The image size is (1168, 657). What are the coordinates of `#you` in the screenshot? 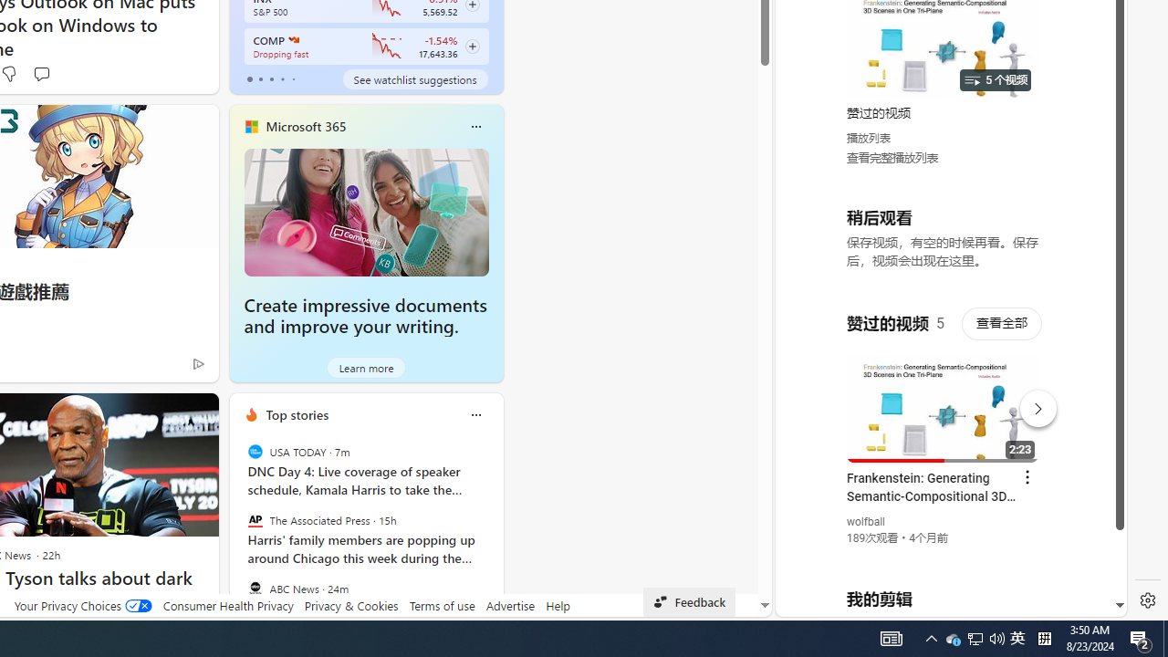 It's located at (944, 401).